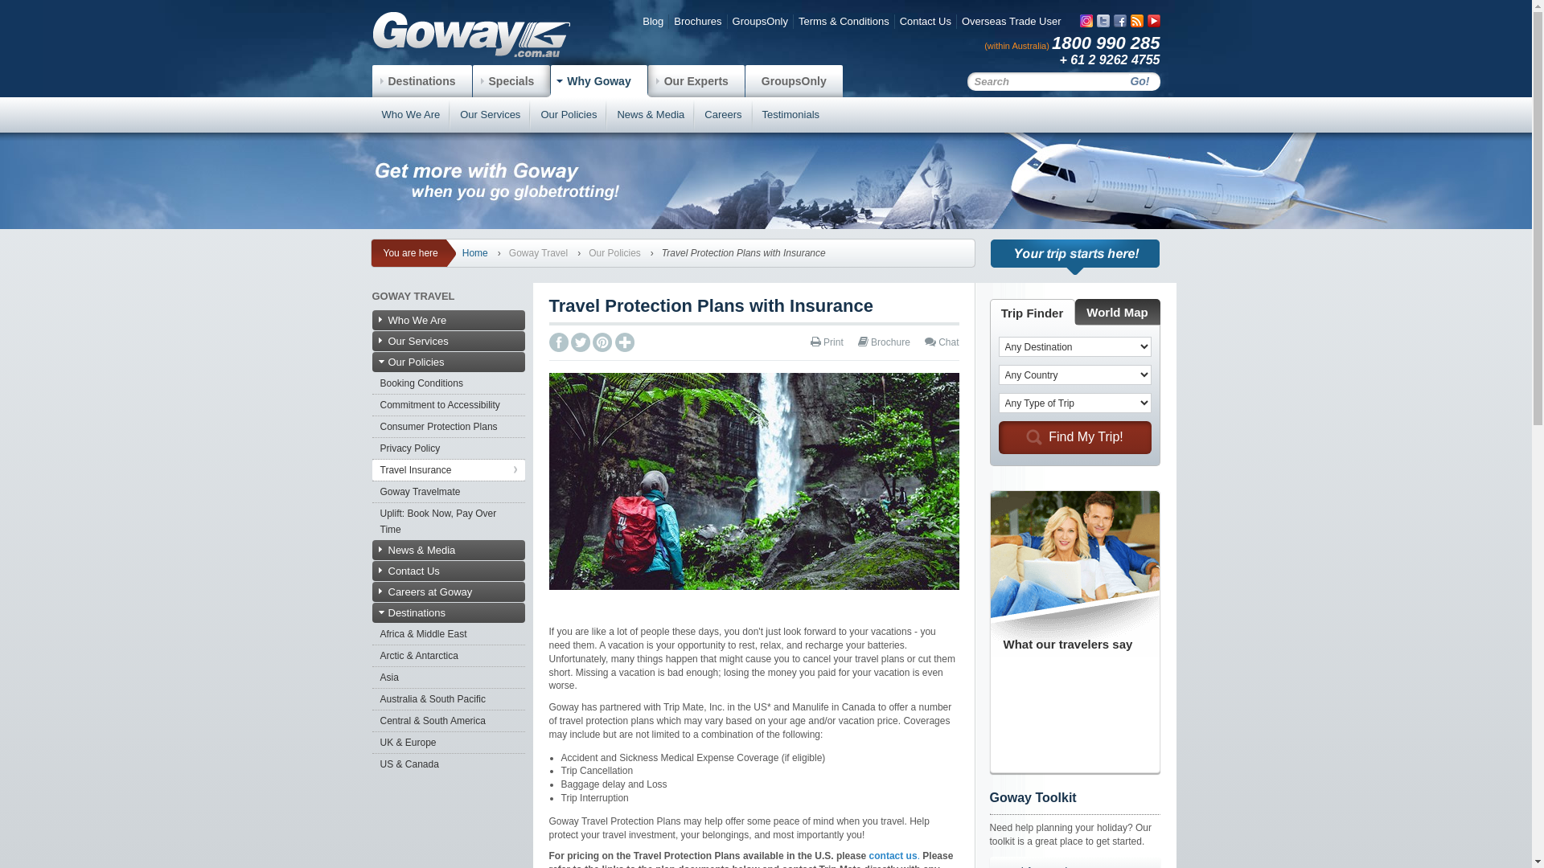 This screenshot has width=1544, height=868. Describe the element at coordinates (475, 253) in the screenshot. I see `Home` at that location.